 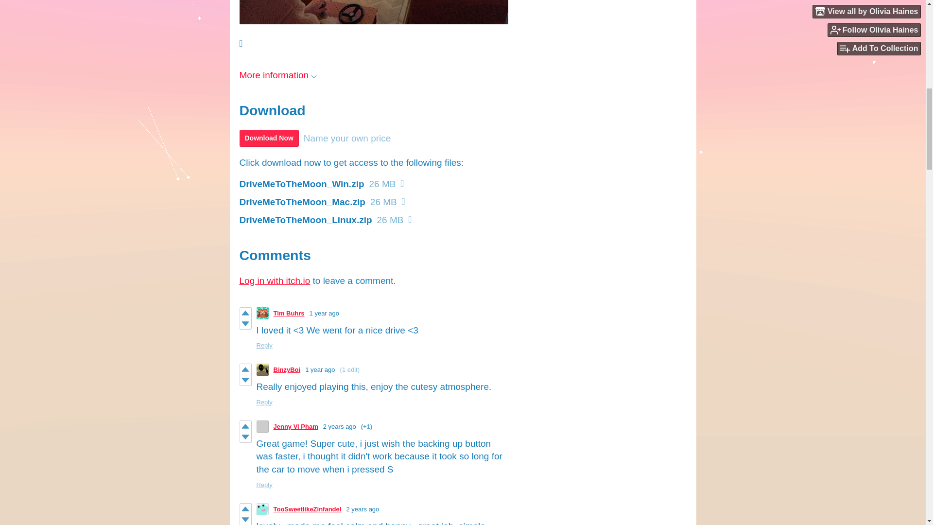 I want to click on 2021-12-16 02:00:19, so click(x=339, y=426).